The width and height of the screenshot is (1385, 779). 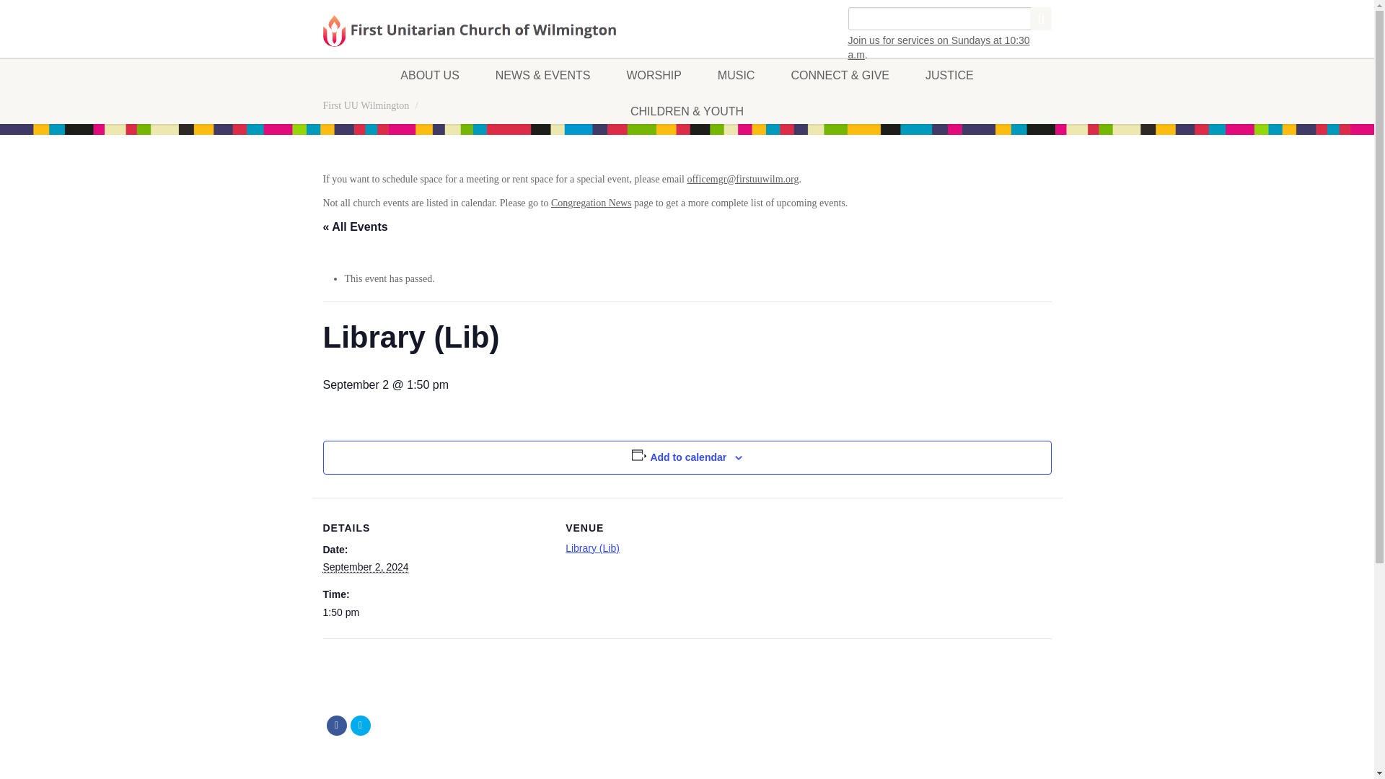 What do you see at coordinates (939, 48) in the screenshot?
I see `Join us for services on Sundays at 10:30 a.m` at bounding box center [939, 48].